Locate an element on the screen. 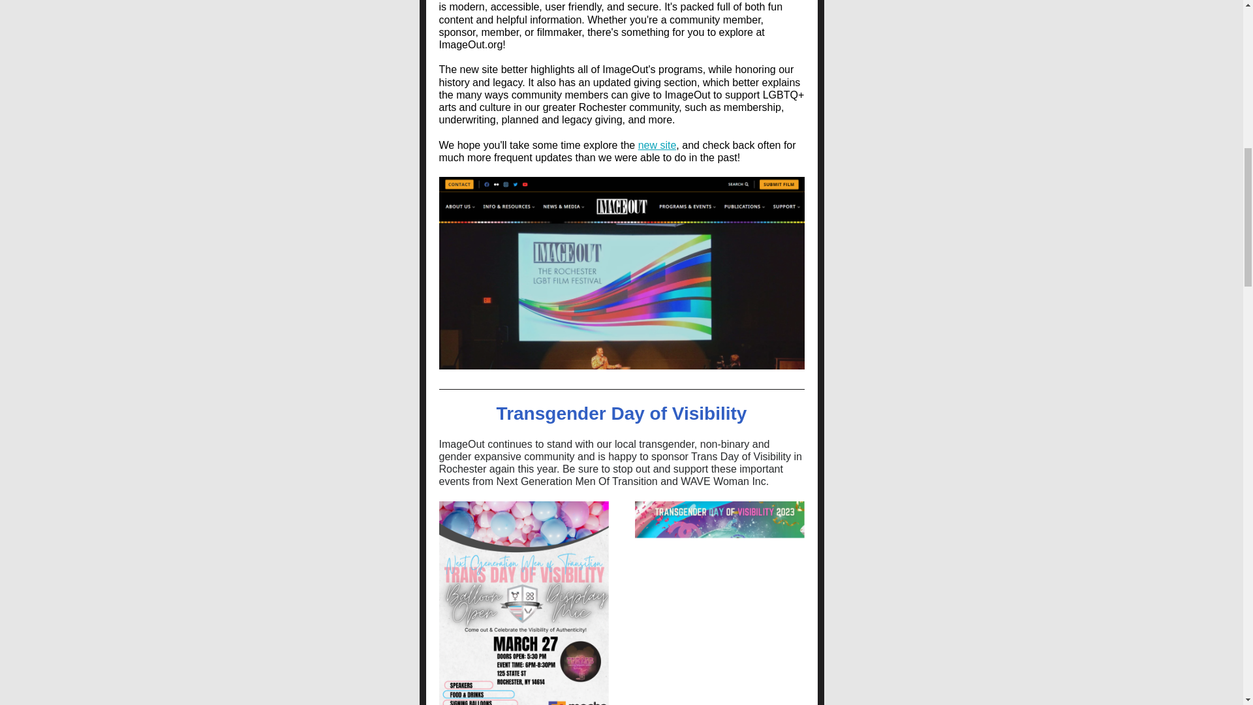 The width and height of the screenshot is (1253, 705). new site is located at coordinates (657, 145).